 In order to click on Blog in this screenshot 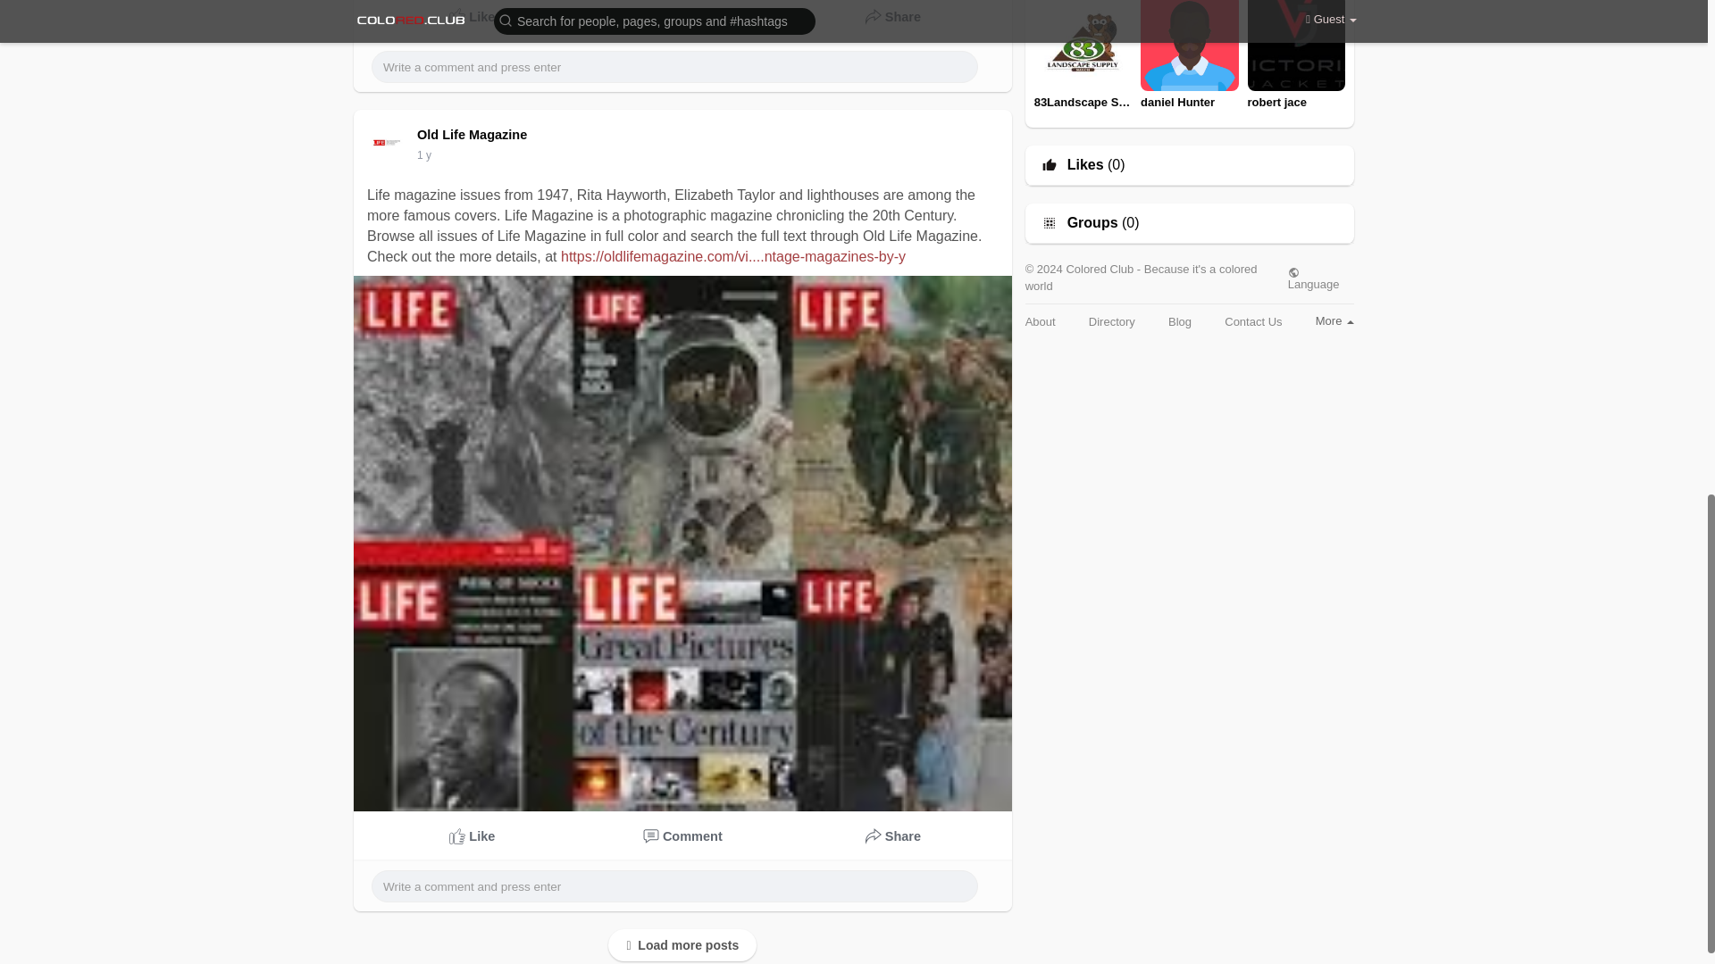, I will do `click(1179, 321)`.